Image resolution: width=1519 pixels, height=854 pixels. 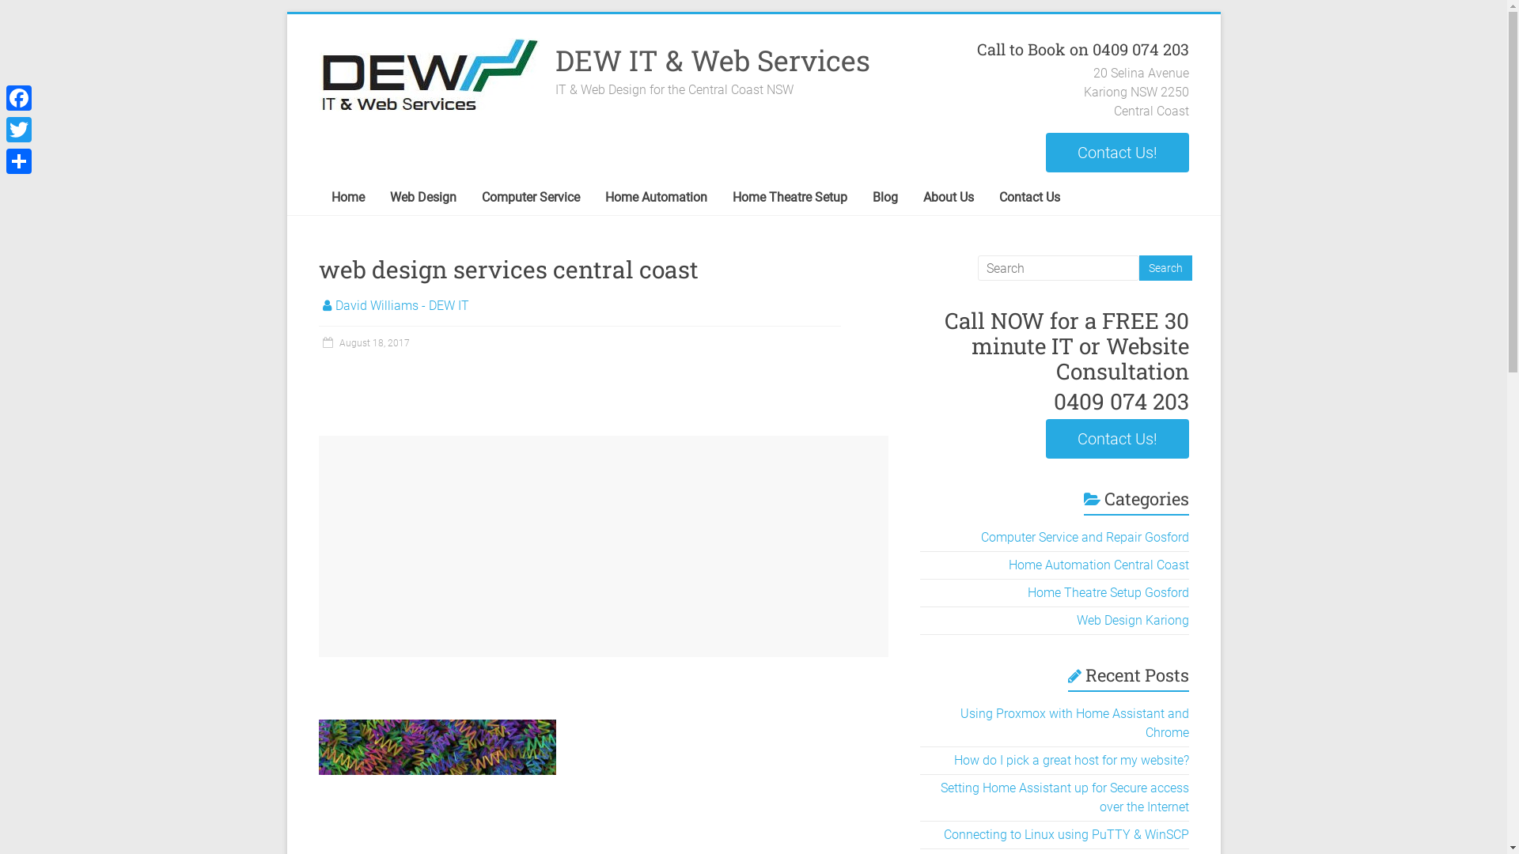 I want to click on August 18, 2017, so click(x=364, y=343).